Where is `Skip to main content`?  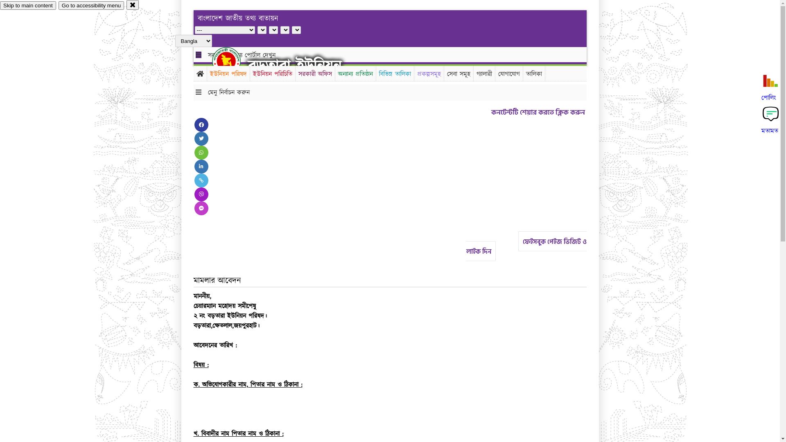 Skip to main content is located at coordinates (28, 6).